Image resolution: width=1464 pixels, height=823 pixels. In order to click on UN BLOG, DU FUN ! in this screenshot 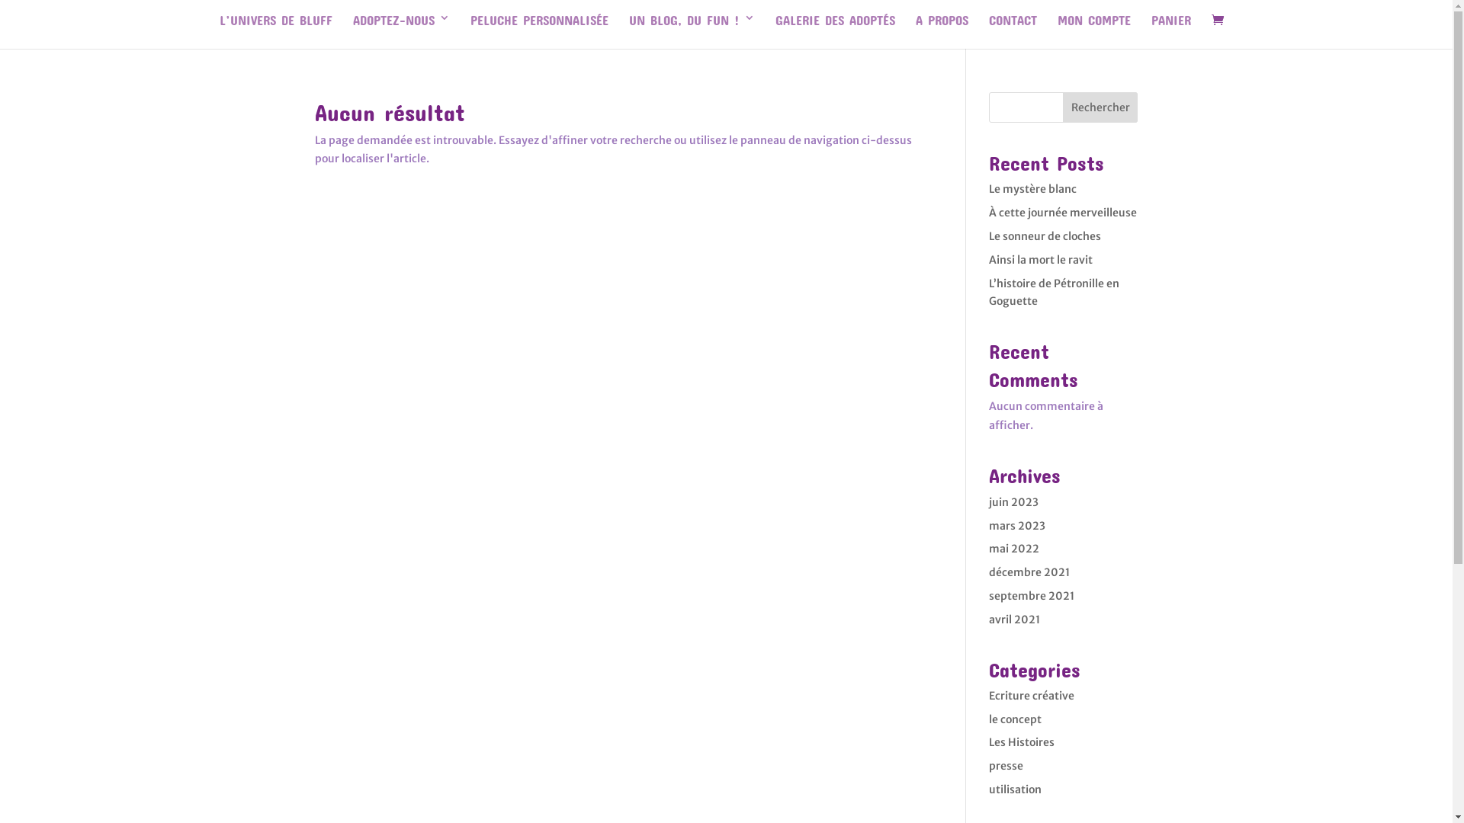, I will do `click(692, 30)`.